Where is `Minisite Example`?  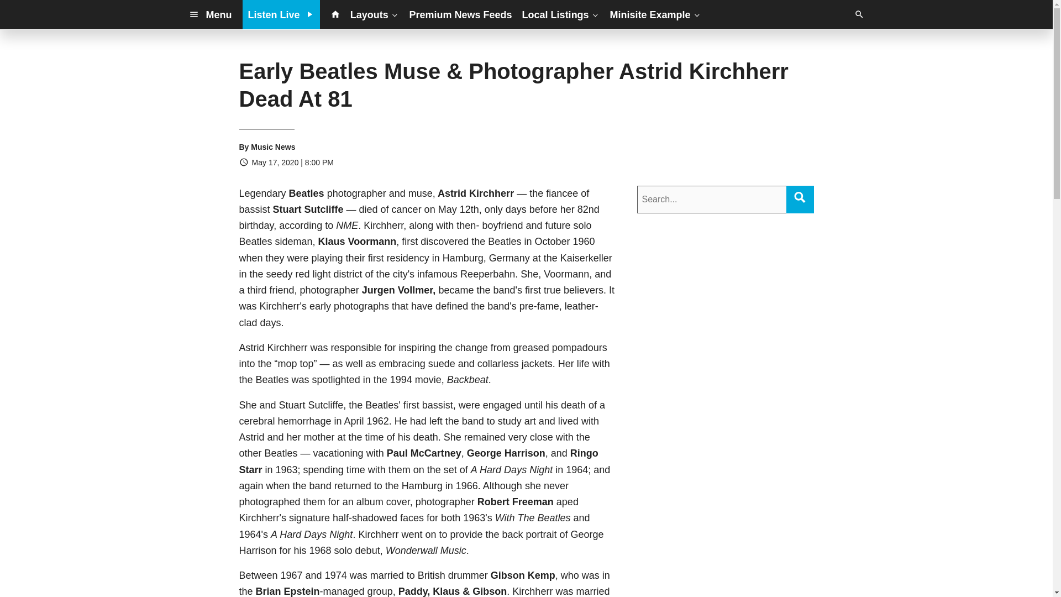 Minisite Example is located at coordinates (655, 14).